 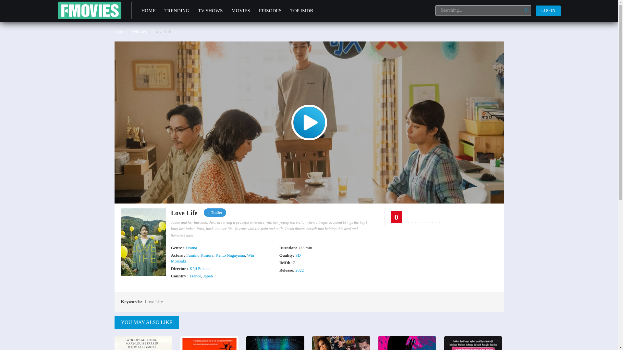 I want to click on 2022, so click(x=299, y=270).